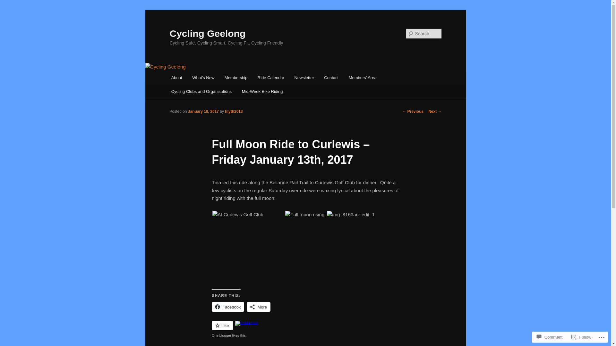  I want to click on Membership, so click(236, 78).